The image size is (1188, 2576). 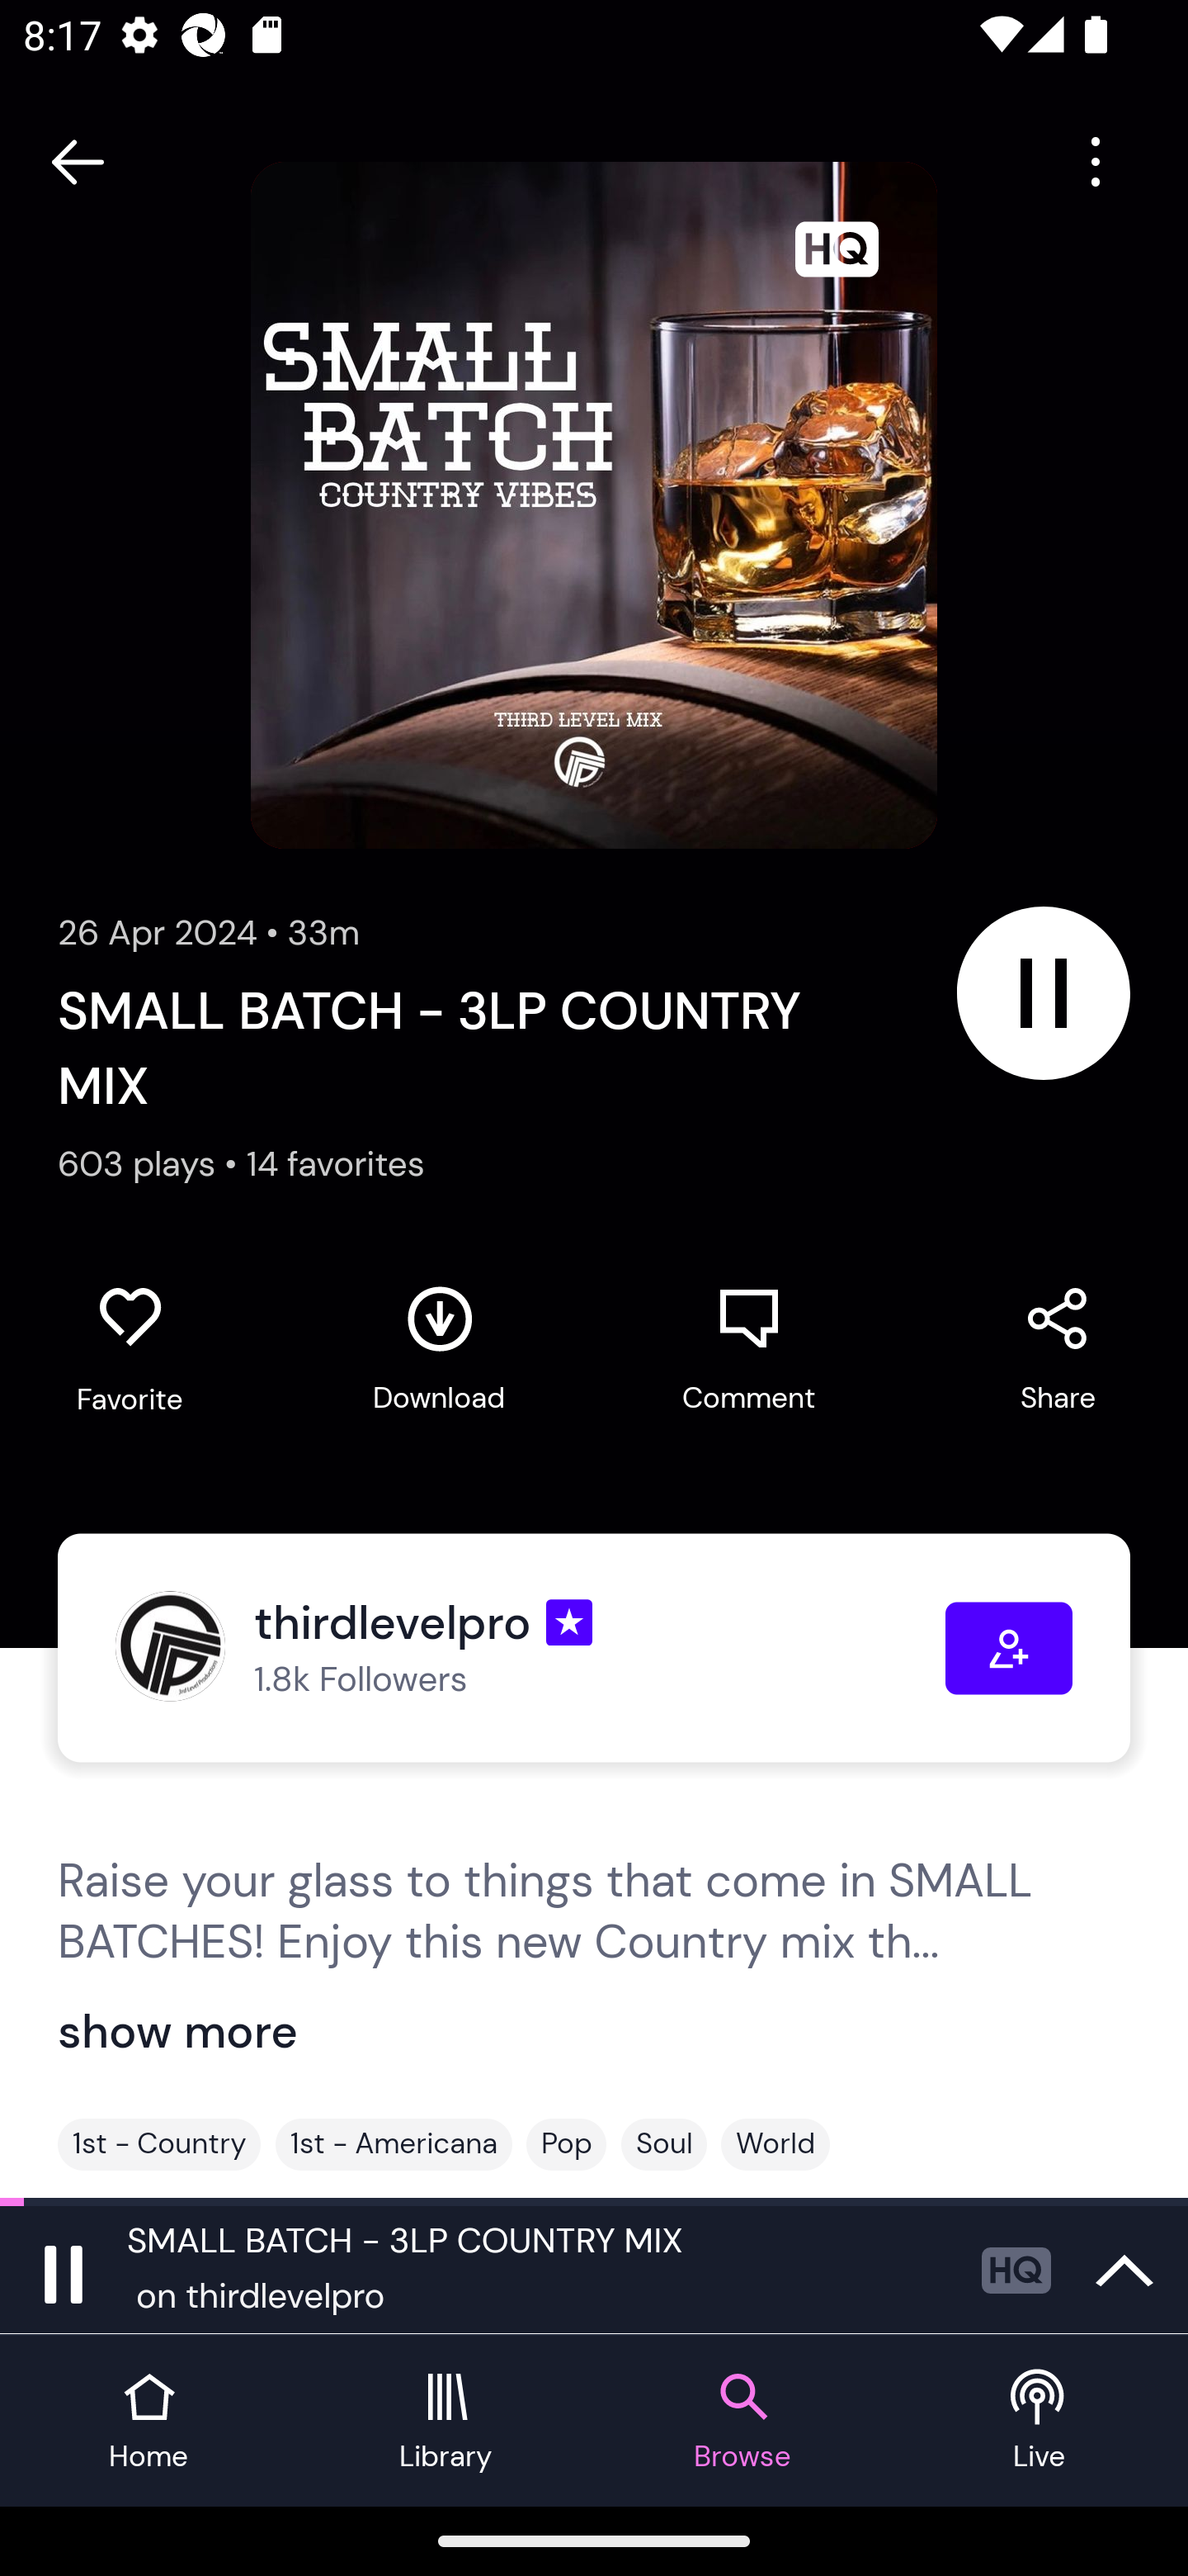 What do you see at coordinates (130, 1351) in the screenshot?
I see `Favorite` at bounding box center [130, 1351].